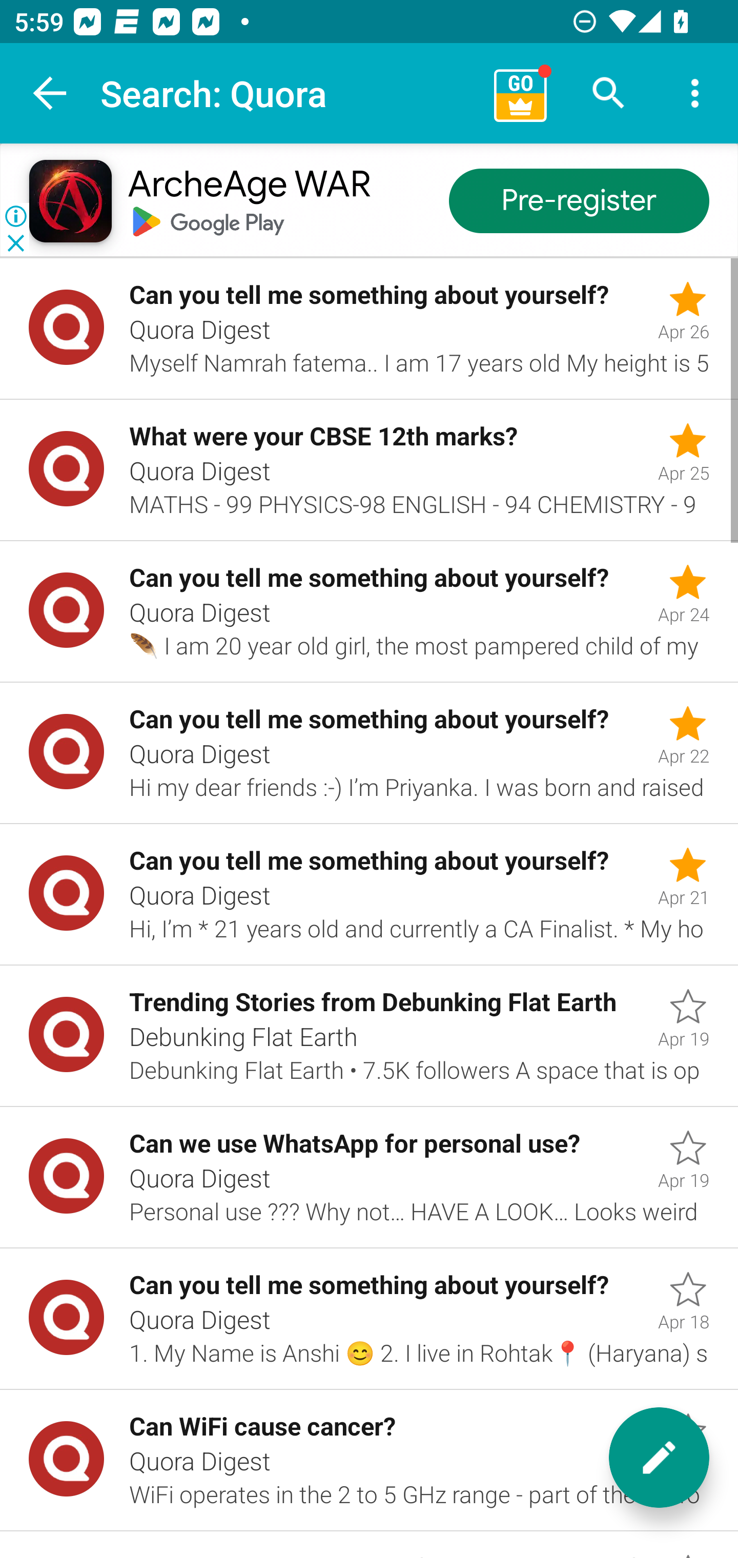 The width and height of the screenshot is (738, 1558). I want to click on Pre-register, so click(579, 202).